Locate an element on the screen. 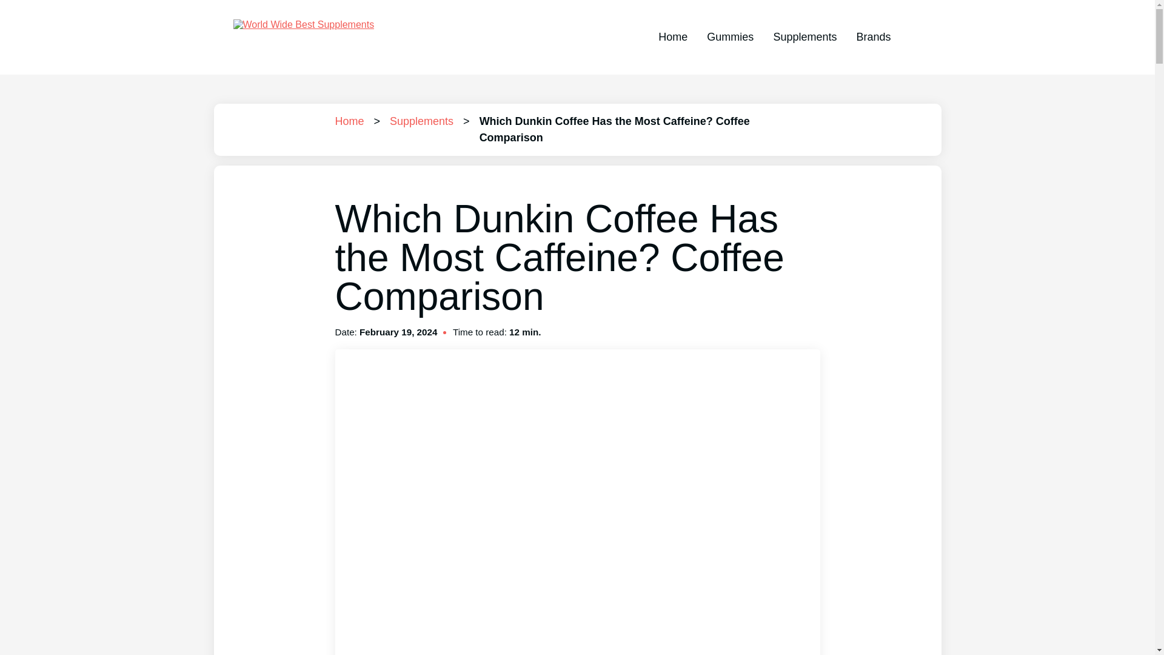  Brands is located at coordinates (873, 36).